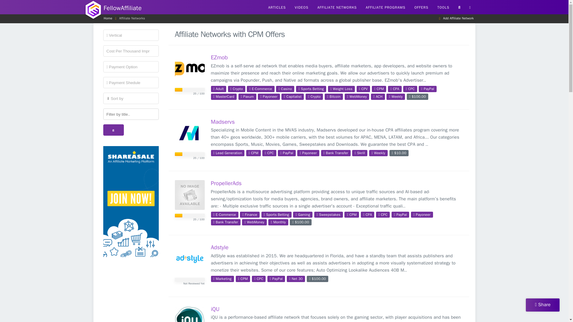 Image resolution: width=573 pixels, height=322 pixels. What do you see at coordinates (458, 18) in the screenshot?
I see `Add Affiliate Network` at bounding box center [458, 18].